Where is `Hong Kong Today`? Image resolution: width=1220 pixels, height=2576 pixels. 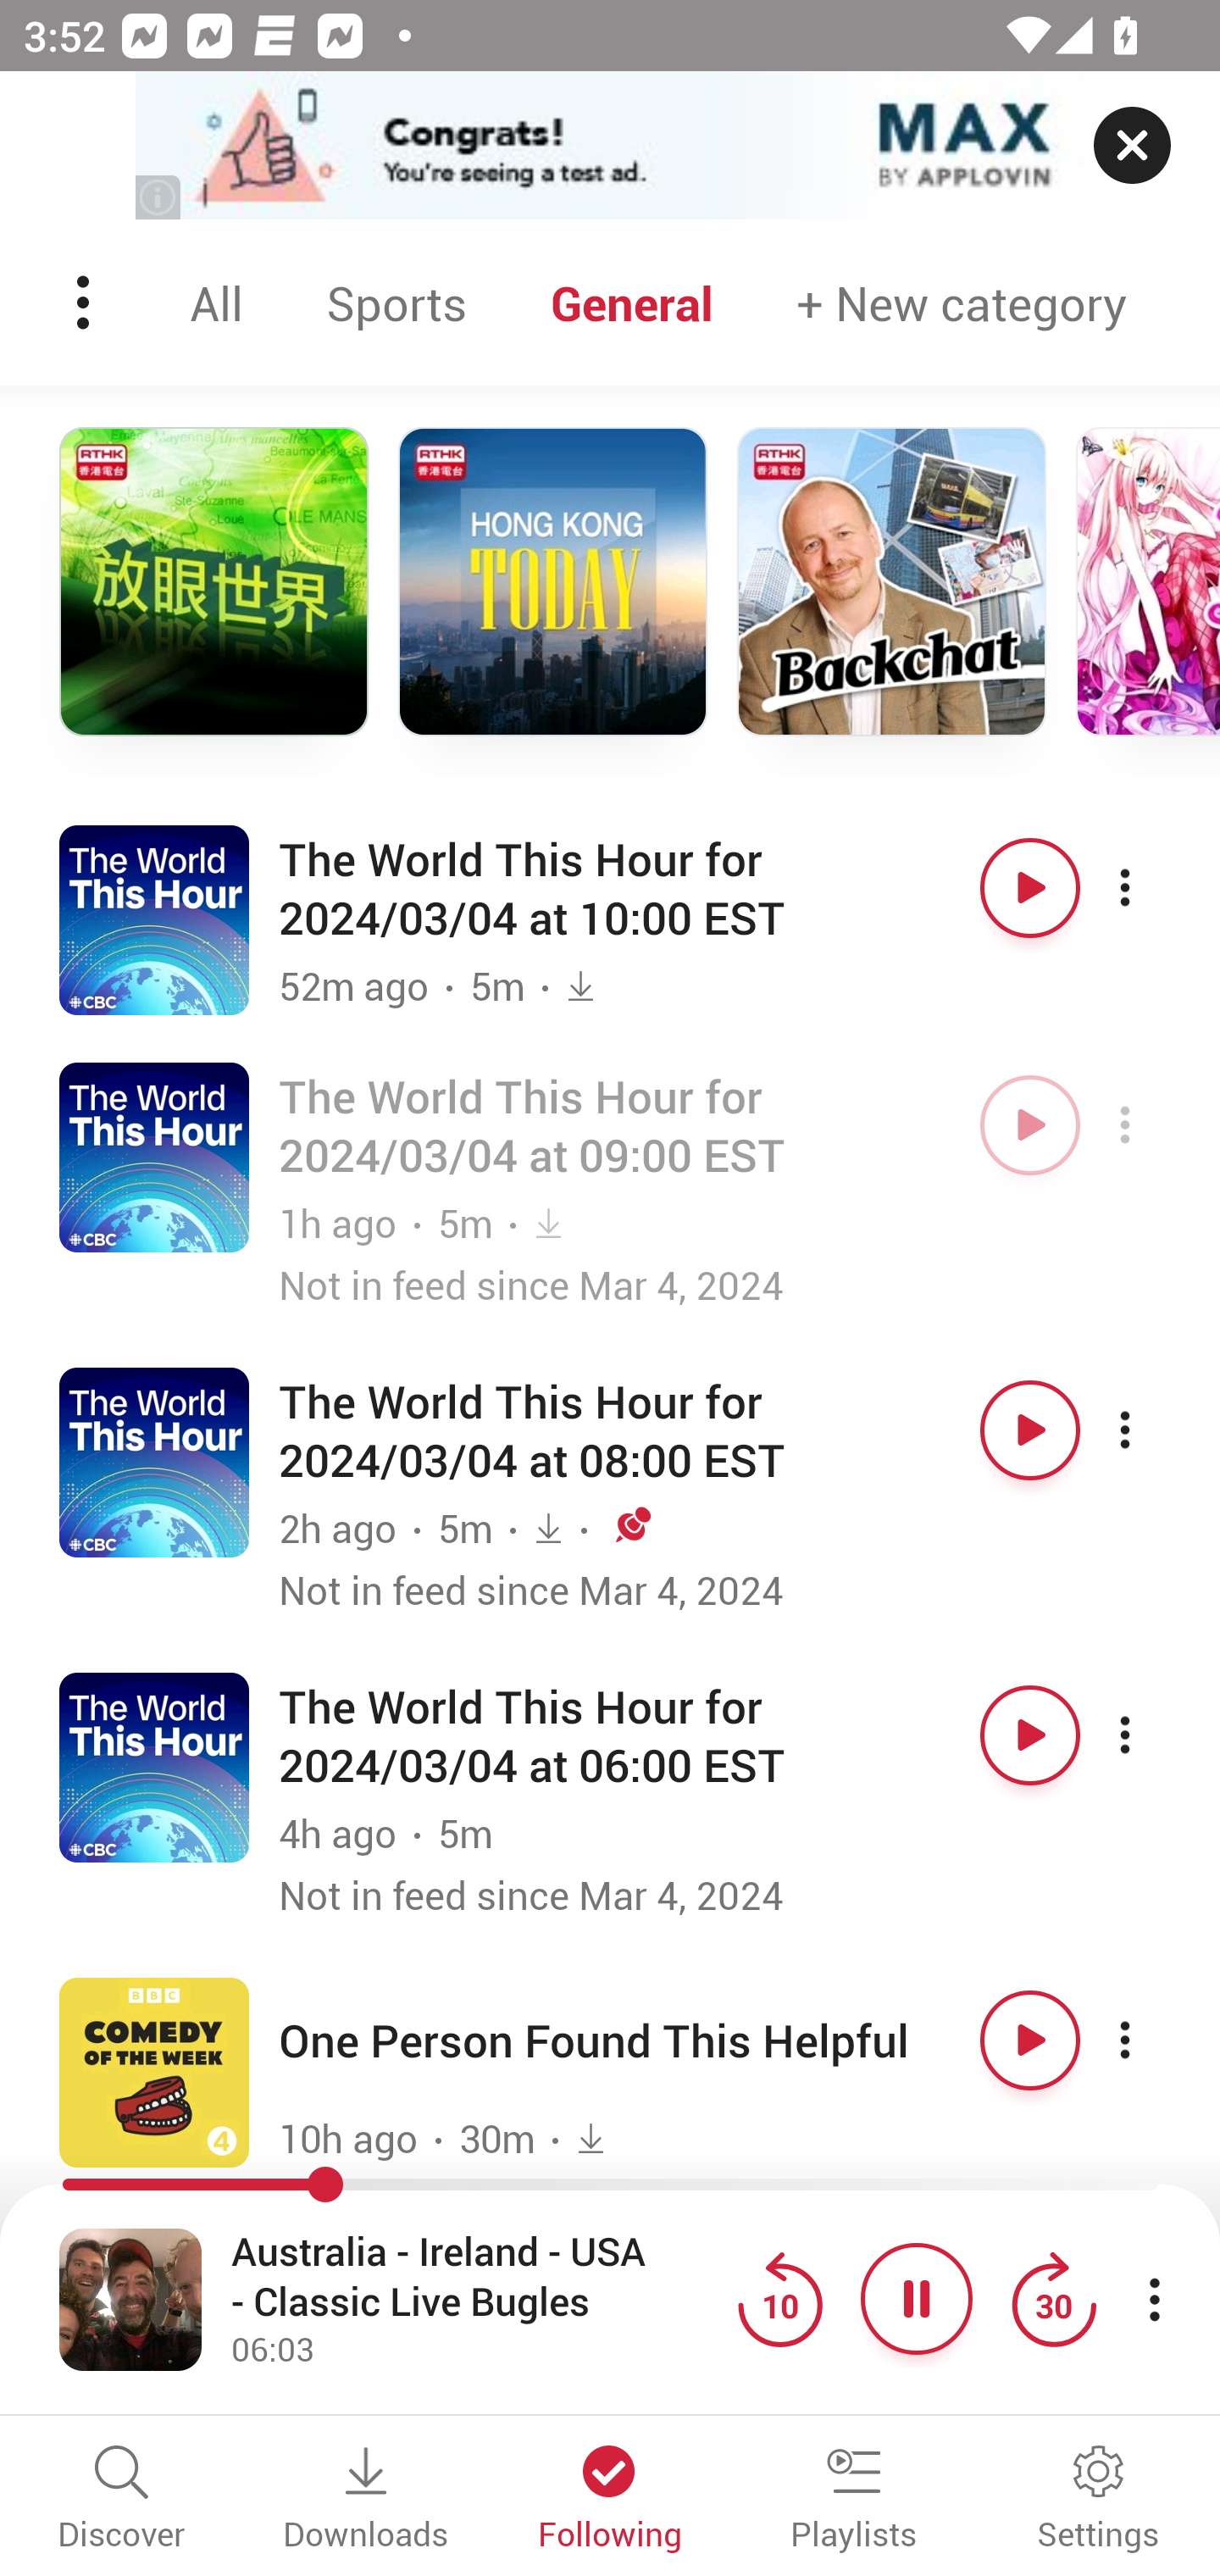
Hong Kong Today is located at coordinates (552, 581).